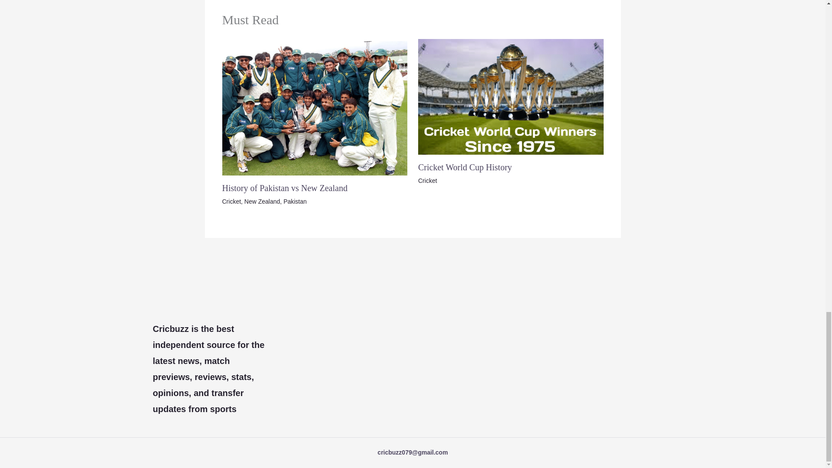  Describe the element at coordinates (284, 188) in the screenshot. I see `History of Pakistan vs New Zealand` at that location.